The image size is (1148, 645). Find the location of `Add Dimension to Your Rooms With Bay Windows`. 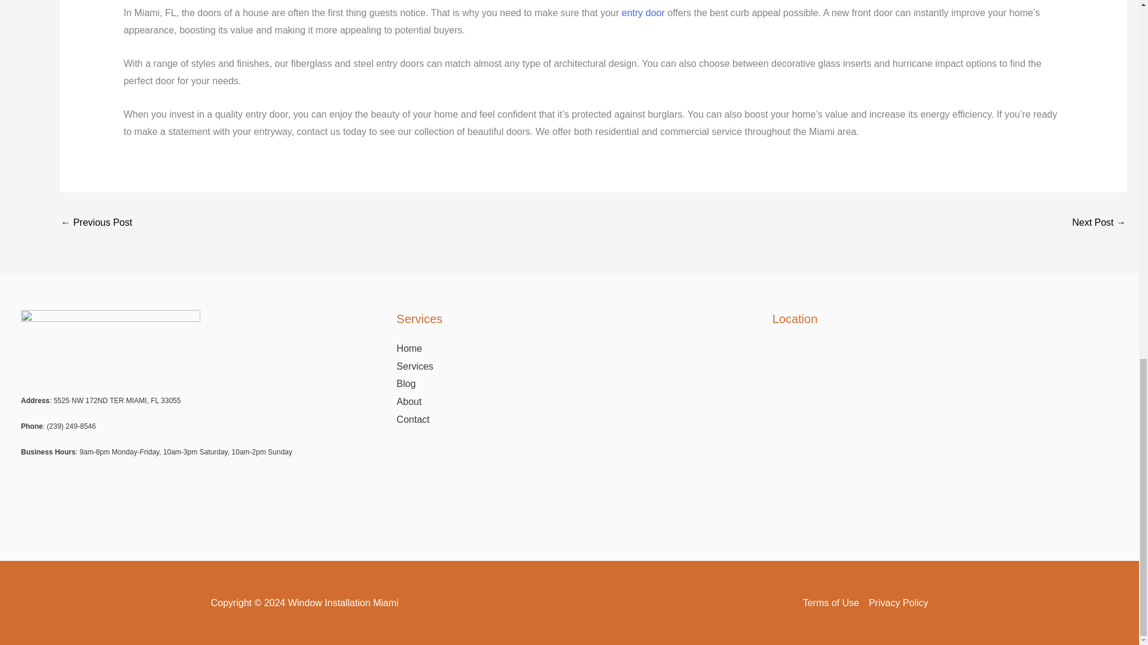

Add Dimension to Your Rooms With Bay Windows is located at coordinates (96, 223).